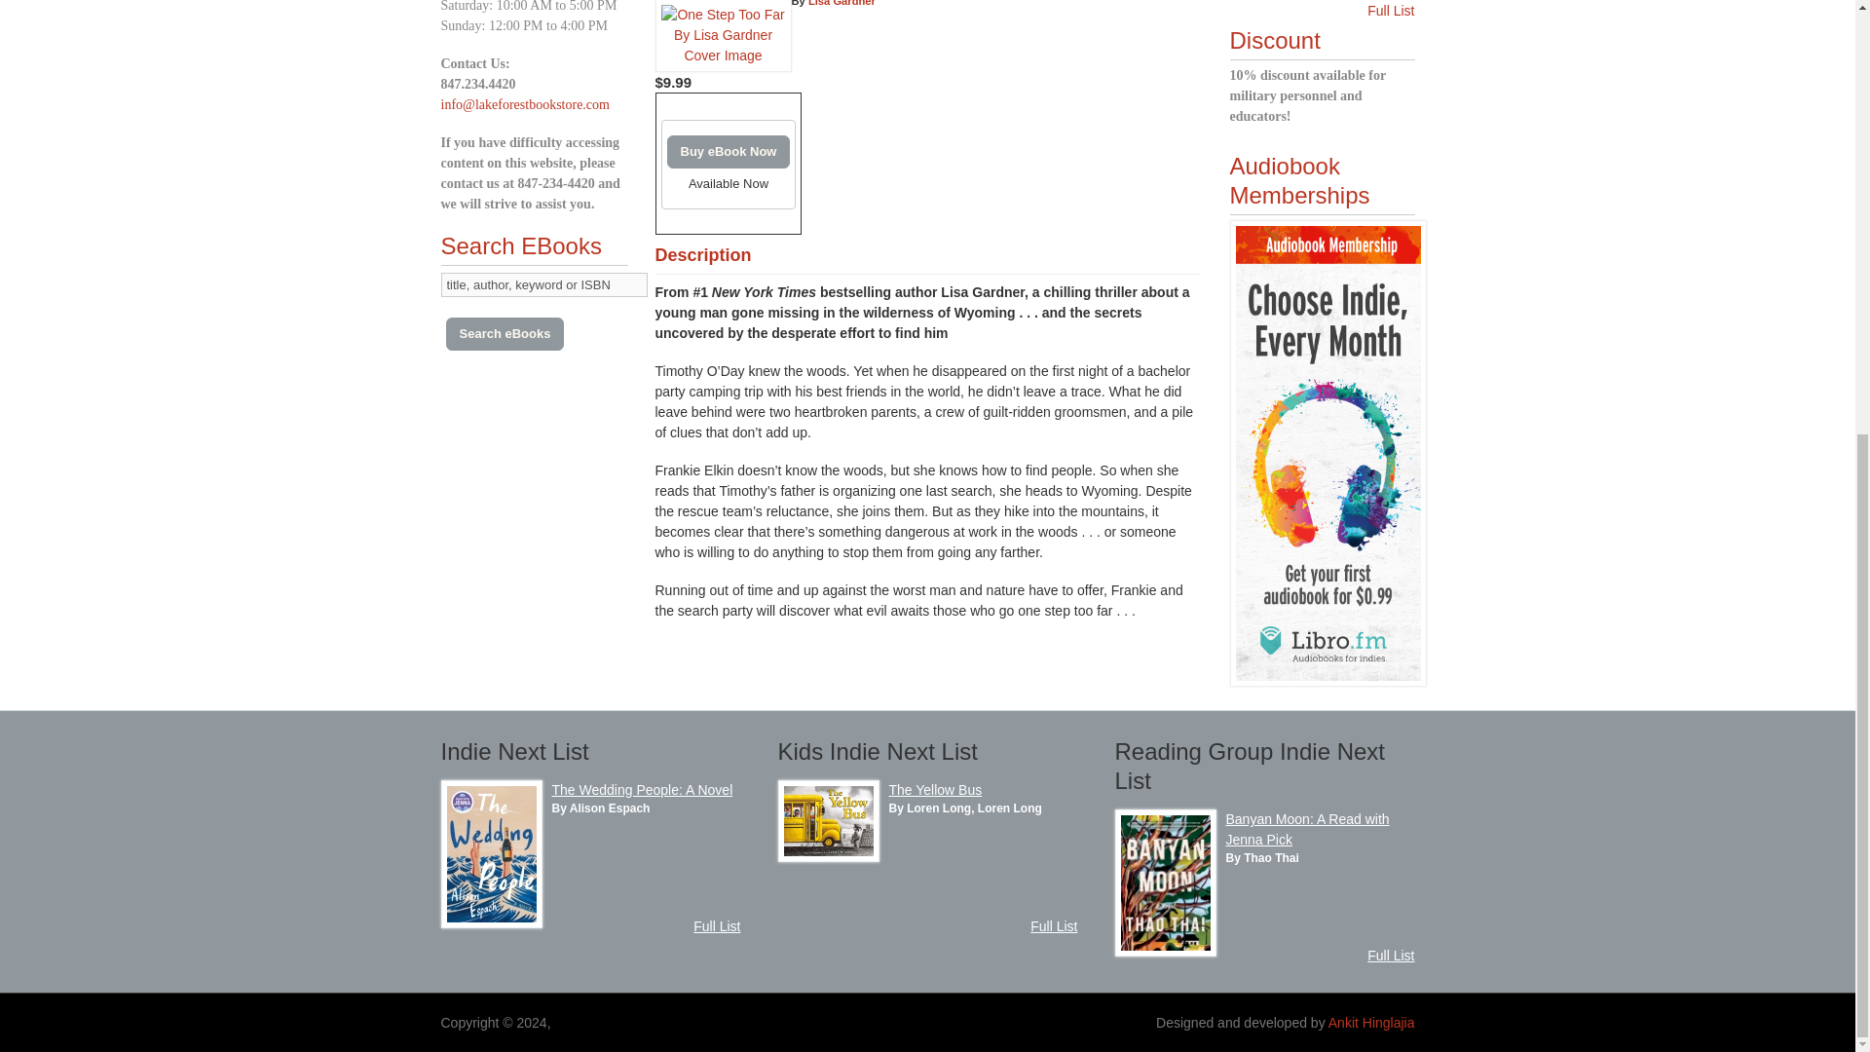 The height and width of the screenshot is (1052, 1870). What do you see at coordinates (491, 922) in the screenshot?
I see `The Wedding People: A Novel - by Alison Espach` at bounding box center [491, 922].